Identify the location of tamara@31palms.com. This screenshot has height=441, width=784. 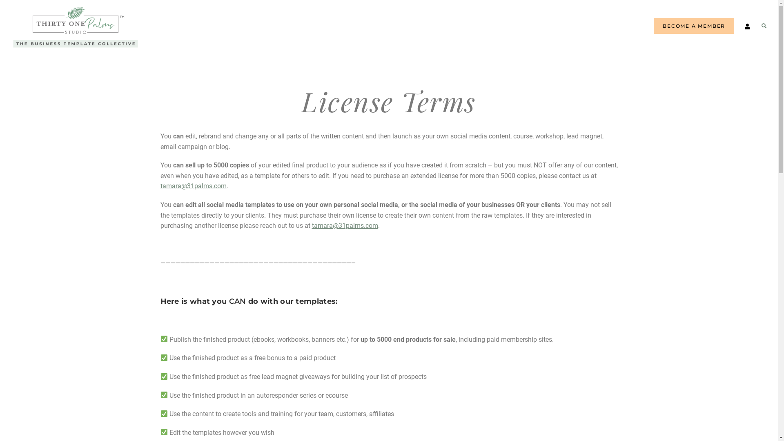
(345, 225).